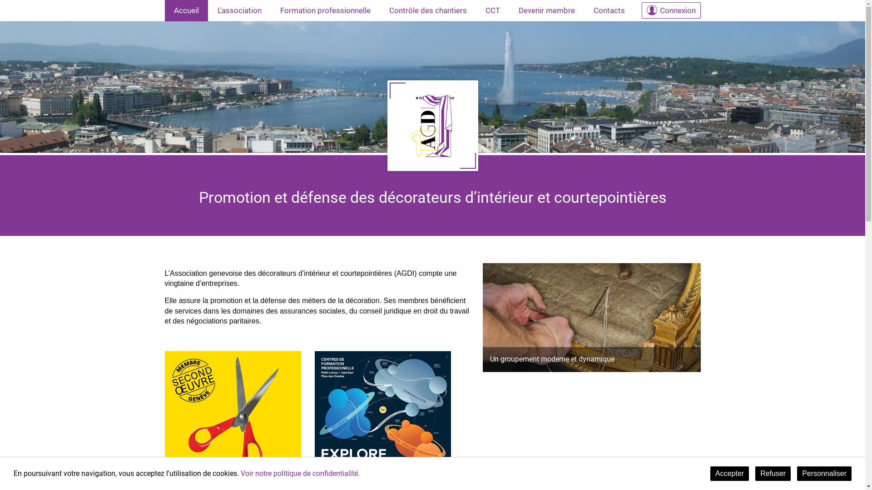 The image size is (872, 490). I want to click on Devenir membre, so click(547, 11).